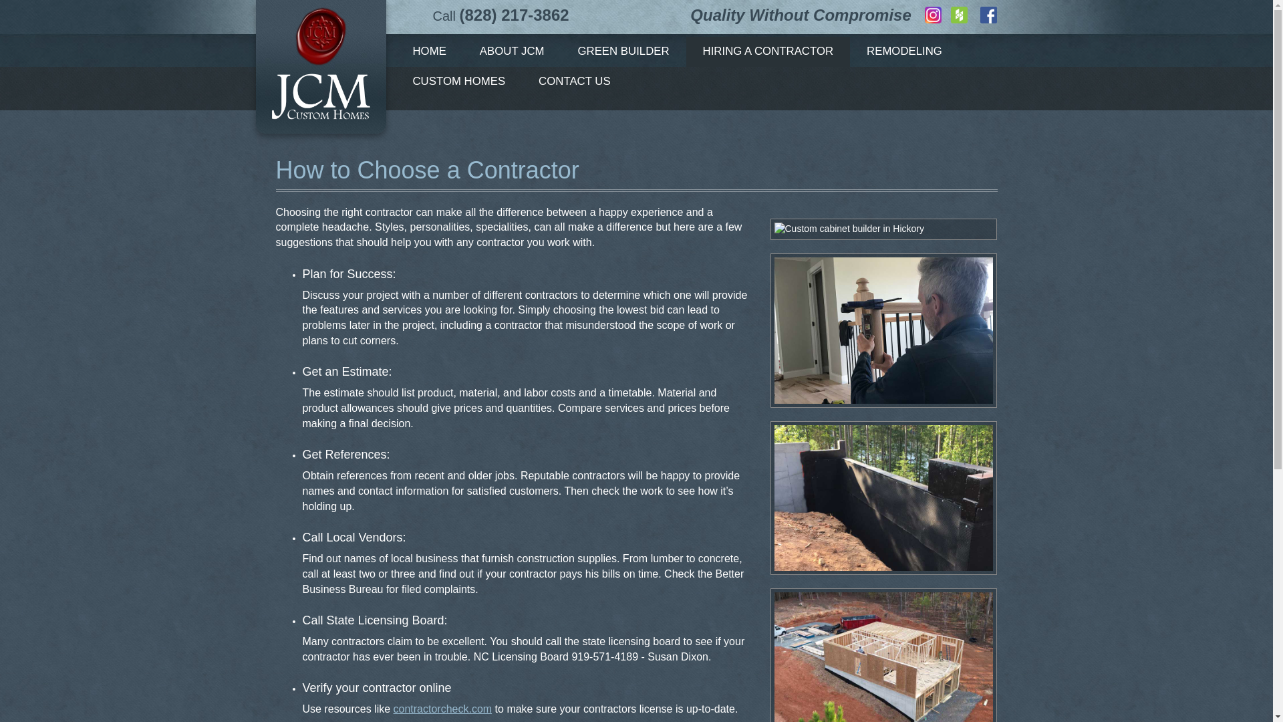 The height and width of the screenshot is (722, 1283). Describe the element at coordinates (624, 52) in the screenshot. I see `GREEN BUILDER` at that location.